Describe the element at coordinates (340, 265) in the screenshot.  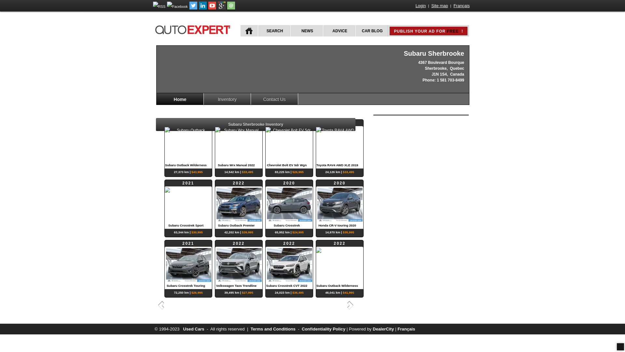
I see `2022
Subaru Outback Wilderness CVT 2022
46,041 km | $41,995` at that location.